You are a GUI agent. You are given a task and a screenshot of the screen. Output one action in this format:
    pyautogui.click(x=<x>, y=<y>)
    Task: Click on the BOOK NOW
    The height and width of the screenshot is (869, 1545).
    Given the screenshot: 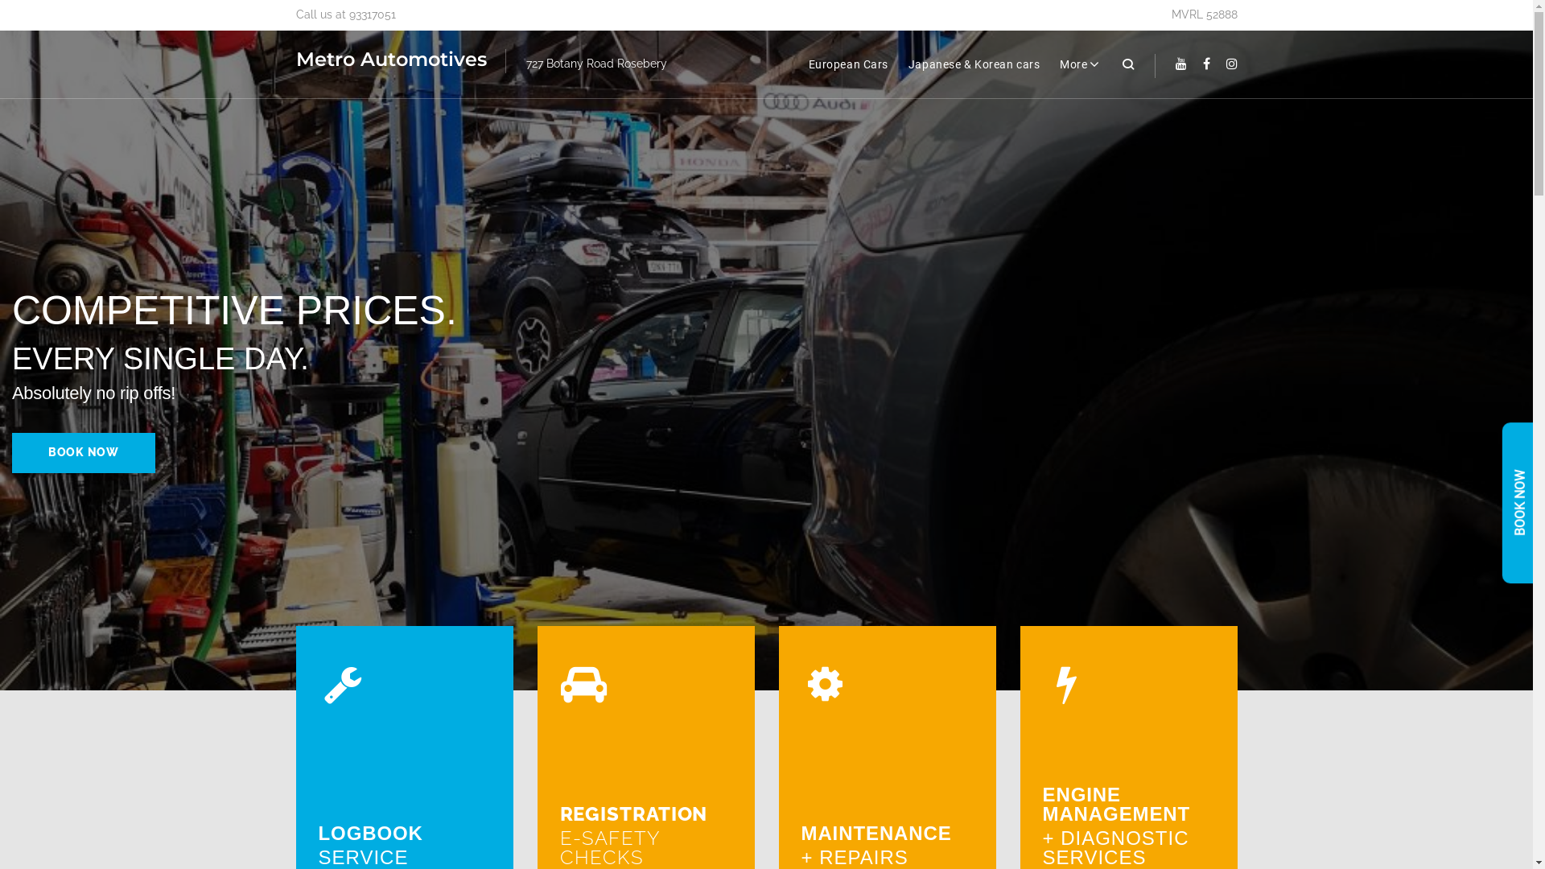 What is the action you would take?
    pyautogui.click(x=88, y=484)
    